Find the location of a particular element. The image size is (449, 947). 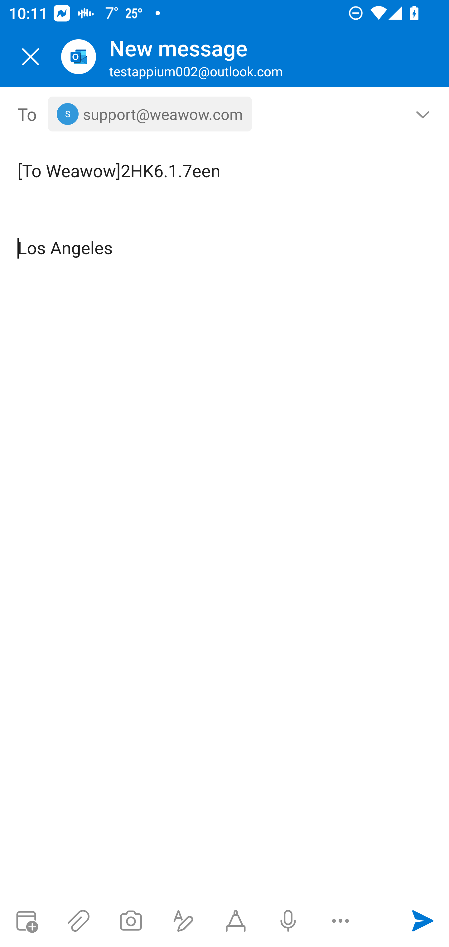

Start Ink compose is located at coordinates (236, 921).